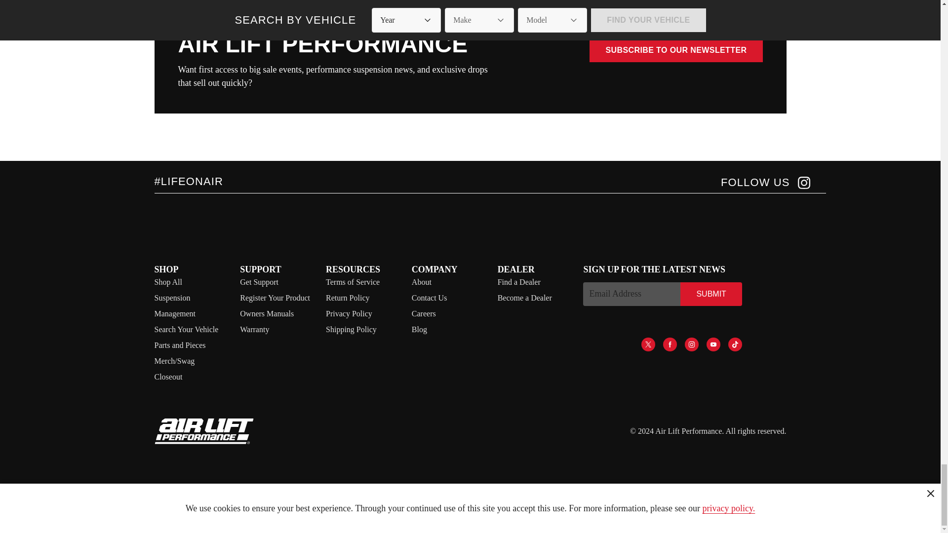  Describe the element at coordinates (168, 281) in the screenshot. I see `Shop All` at that location.